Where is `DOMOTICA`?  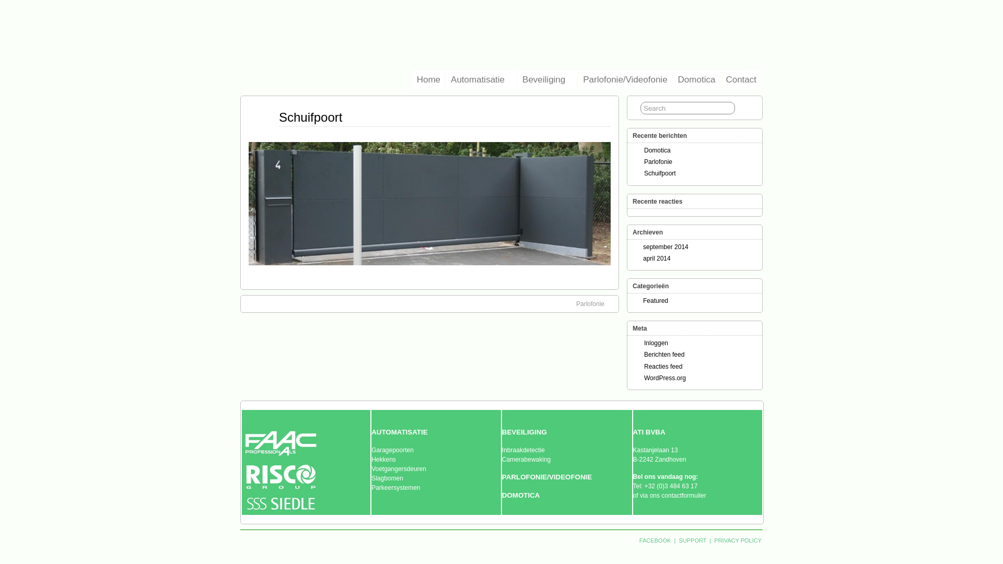 DOMOTICA is located at coordinates (521, 496).